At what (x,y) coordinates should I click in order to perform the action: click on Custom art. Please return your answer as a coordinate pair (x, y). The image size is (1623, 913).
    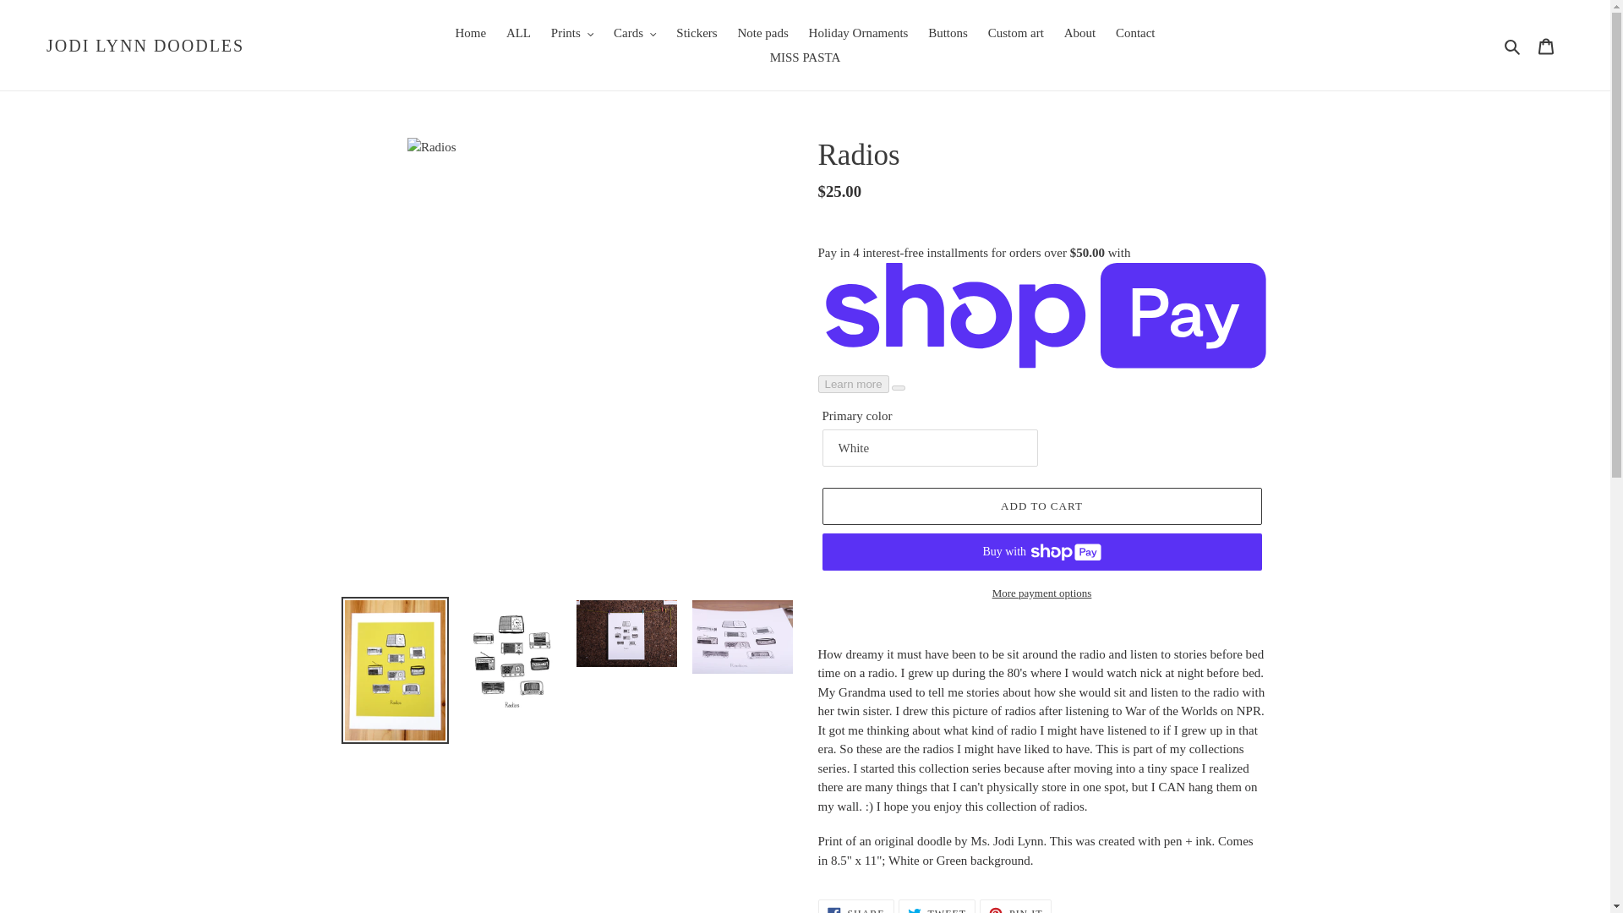
    Looking at the image, I should click on (1016, 33).